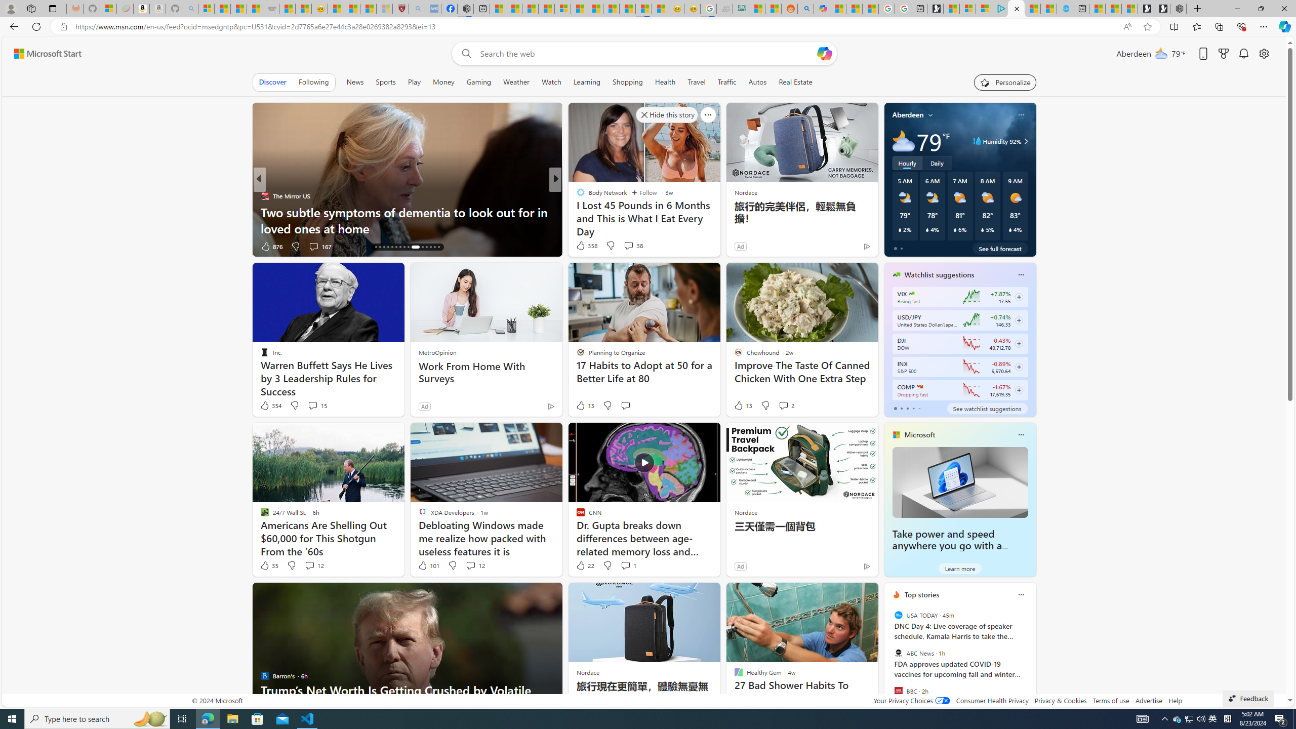 The image size is (1296, 729). I want to click on Weather, so click(516, 82).